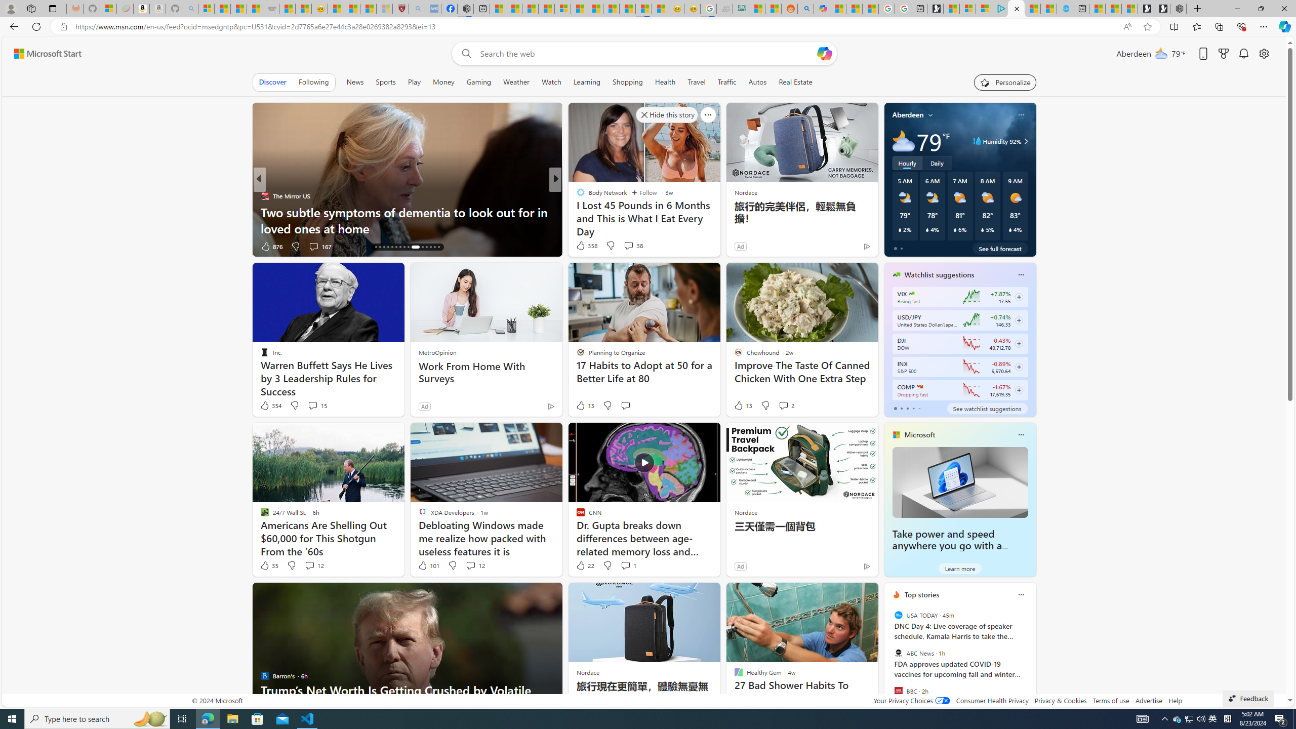 The image size is (1296, 729). I want to click on Weather, so click(516, 82).